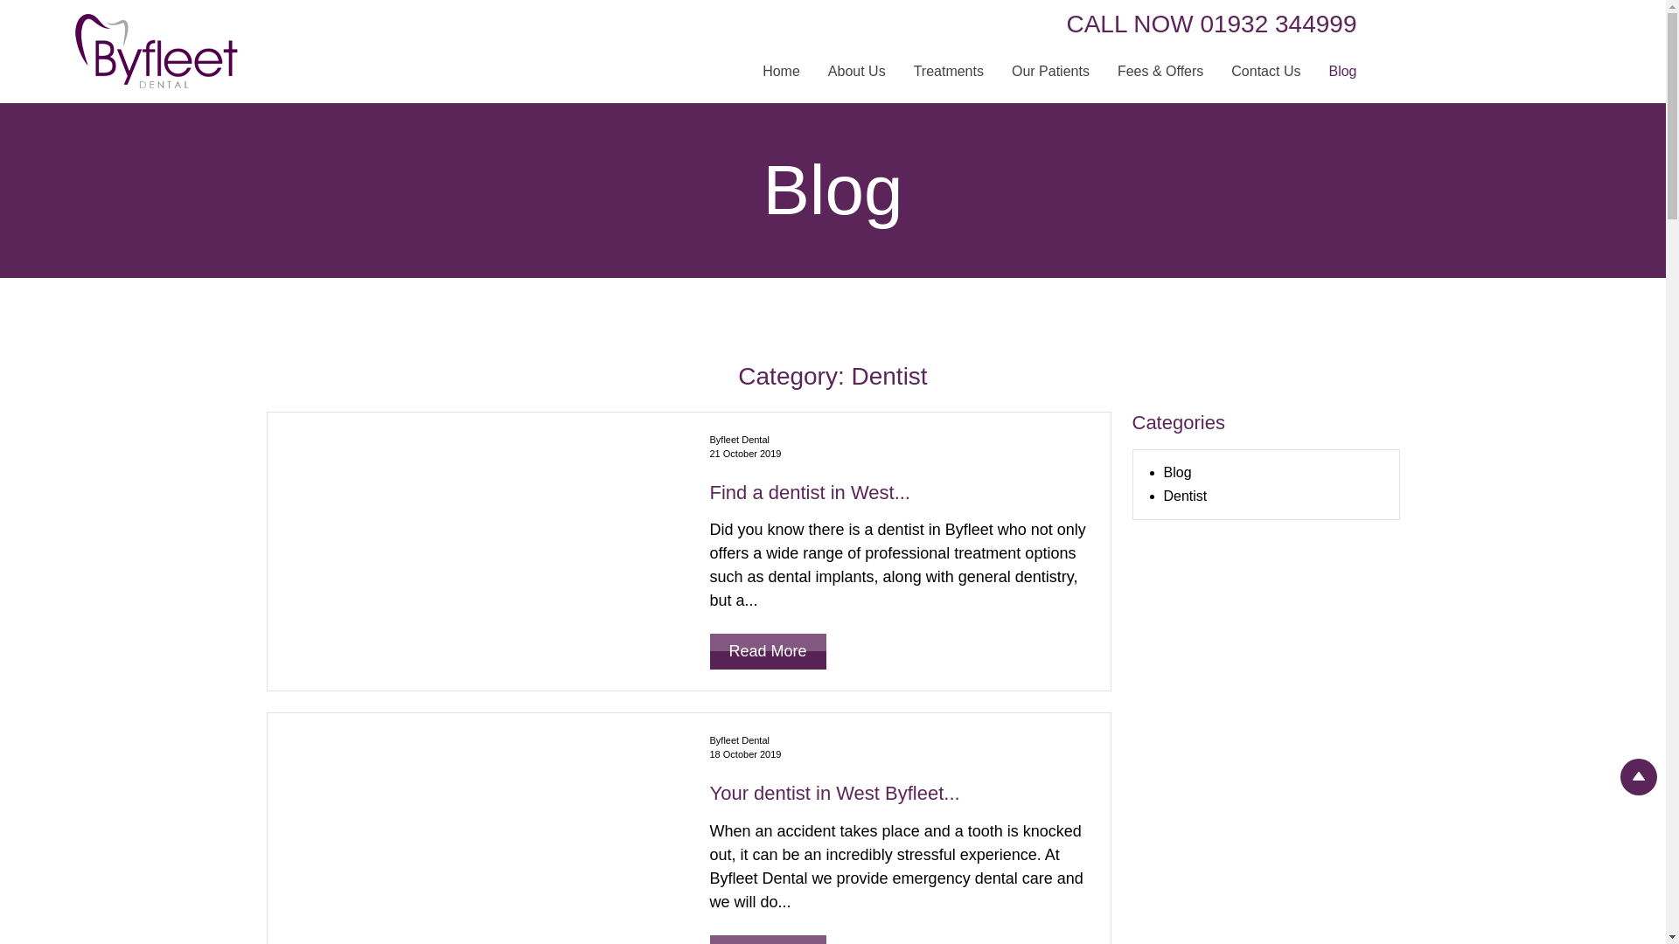 The height and width of the screenshot is (944, 1679). What do you see at coordinates (782, 72) in the screenshot?
I see `Home` at bounding box center [782, 72].